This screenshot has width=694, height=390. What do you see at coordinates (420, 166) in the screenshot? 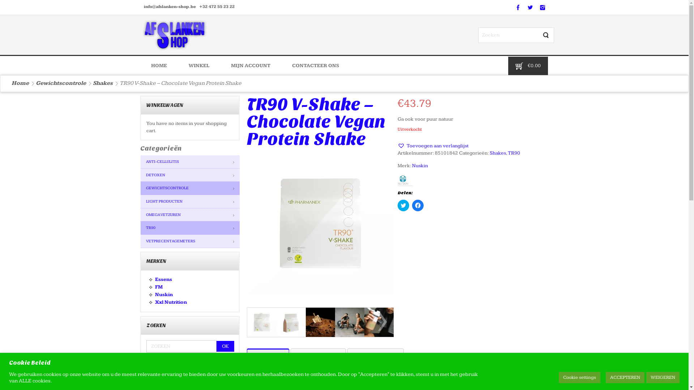
I see `Nuskin` at bounding box center [420, 166].